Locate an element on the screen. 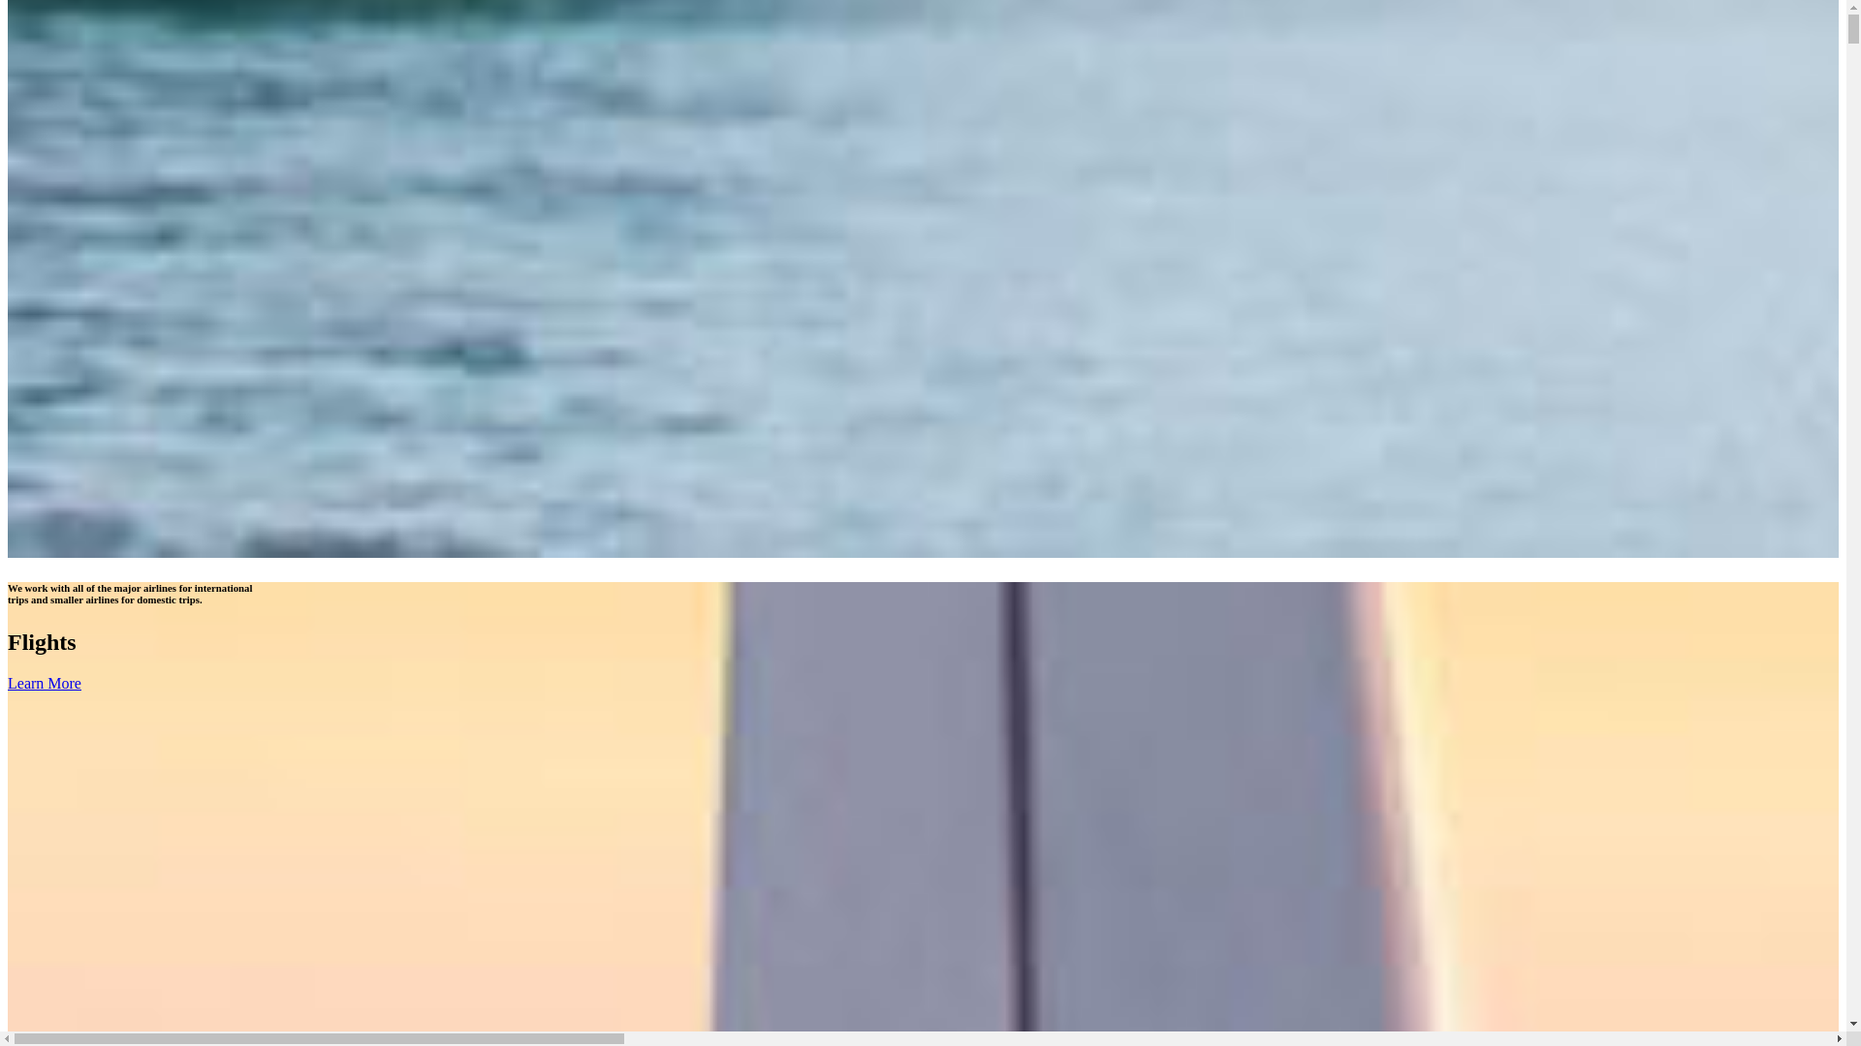 The image size is (1861, 1046). Tours is located at coordinates (103, 298).